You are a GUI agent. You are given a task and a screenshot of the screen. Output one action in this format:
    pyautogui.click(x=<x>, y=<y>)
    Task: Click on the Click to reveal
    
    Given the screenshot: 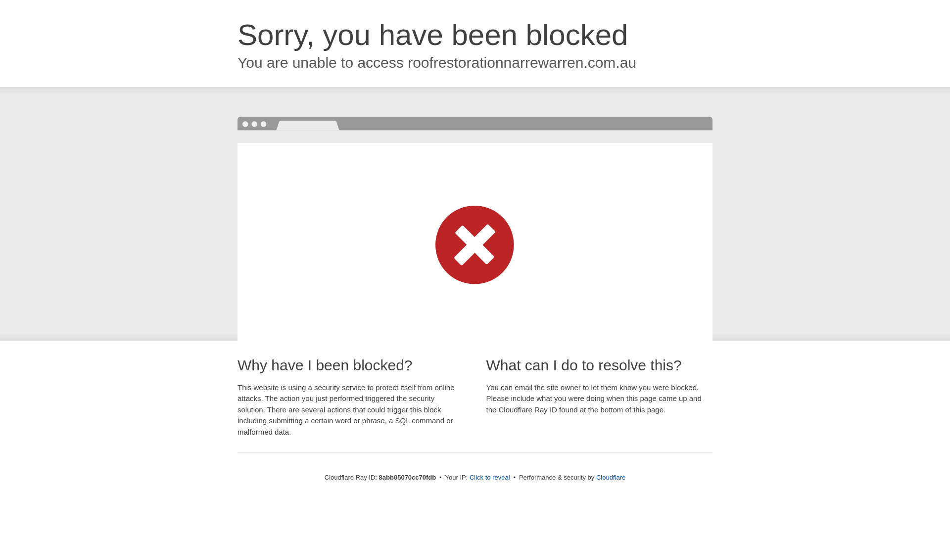 What is the action you would take?
    pyautogui.click(x=490, y=478)
    